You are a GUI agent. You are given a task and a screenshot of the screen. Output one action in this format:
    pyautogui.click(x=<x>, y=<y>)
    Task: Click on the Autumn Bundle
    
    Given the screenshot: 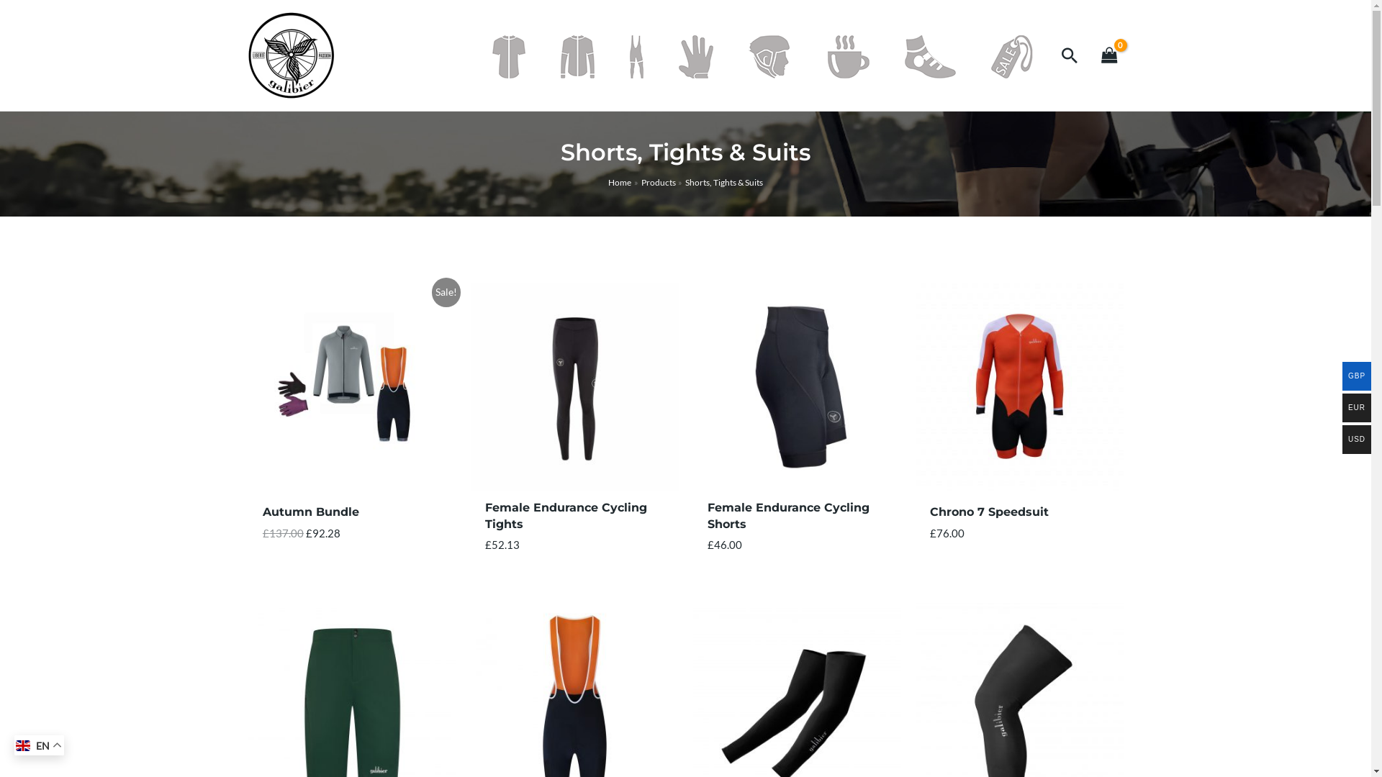 What is the action you would take?
    pyautogui.click(x=311, y=515)
    